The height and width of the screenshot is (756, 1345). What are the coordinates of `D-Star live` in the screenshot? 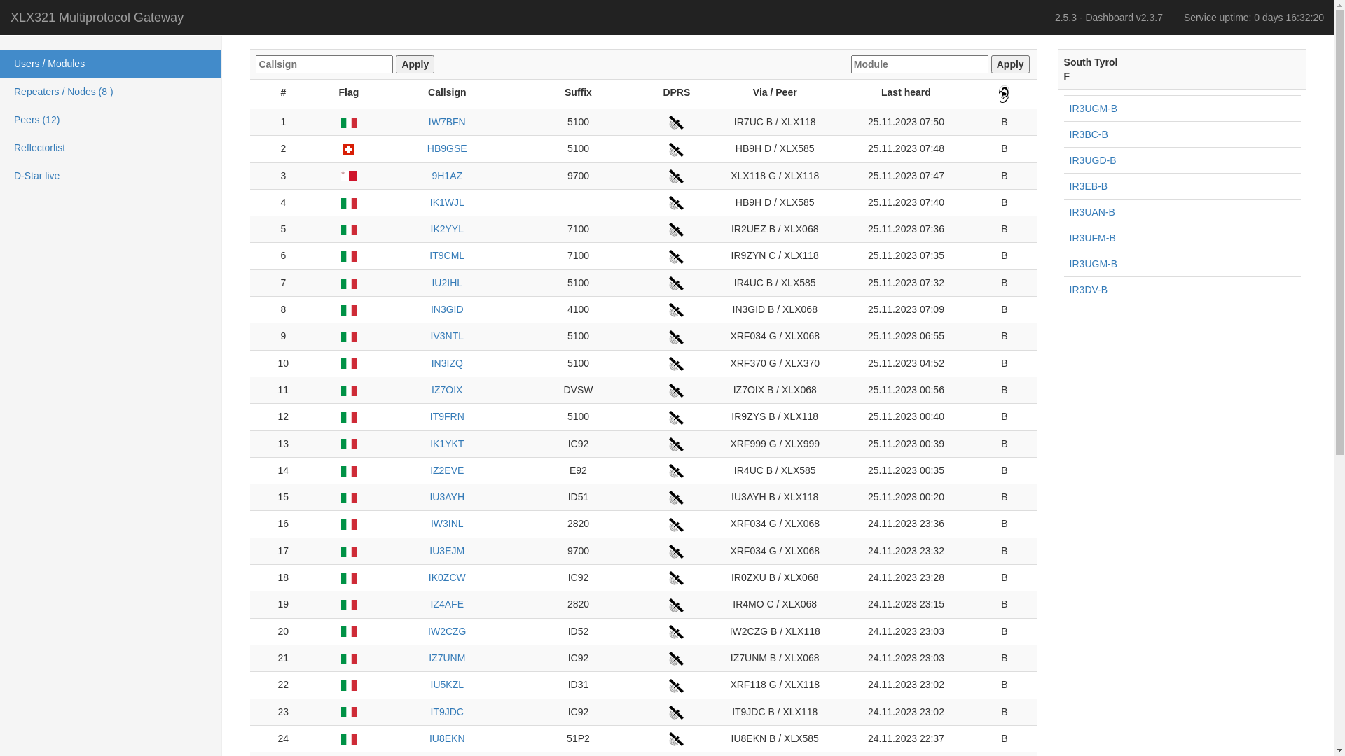 It's located at (111, 176).